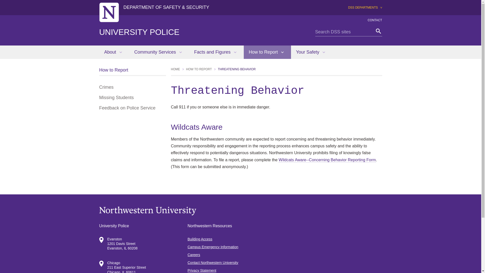 This screenshot has height=273, width=485. Describe the element at coordinates (109, 12) in the screenshot. I see `Northwestern University Home` at that location.